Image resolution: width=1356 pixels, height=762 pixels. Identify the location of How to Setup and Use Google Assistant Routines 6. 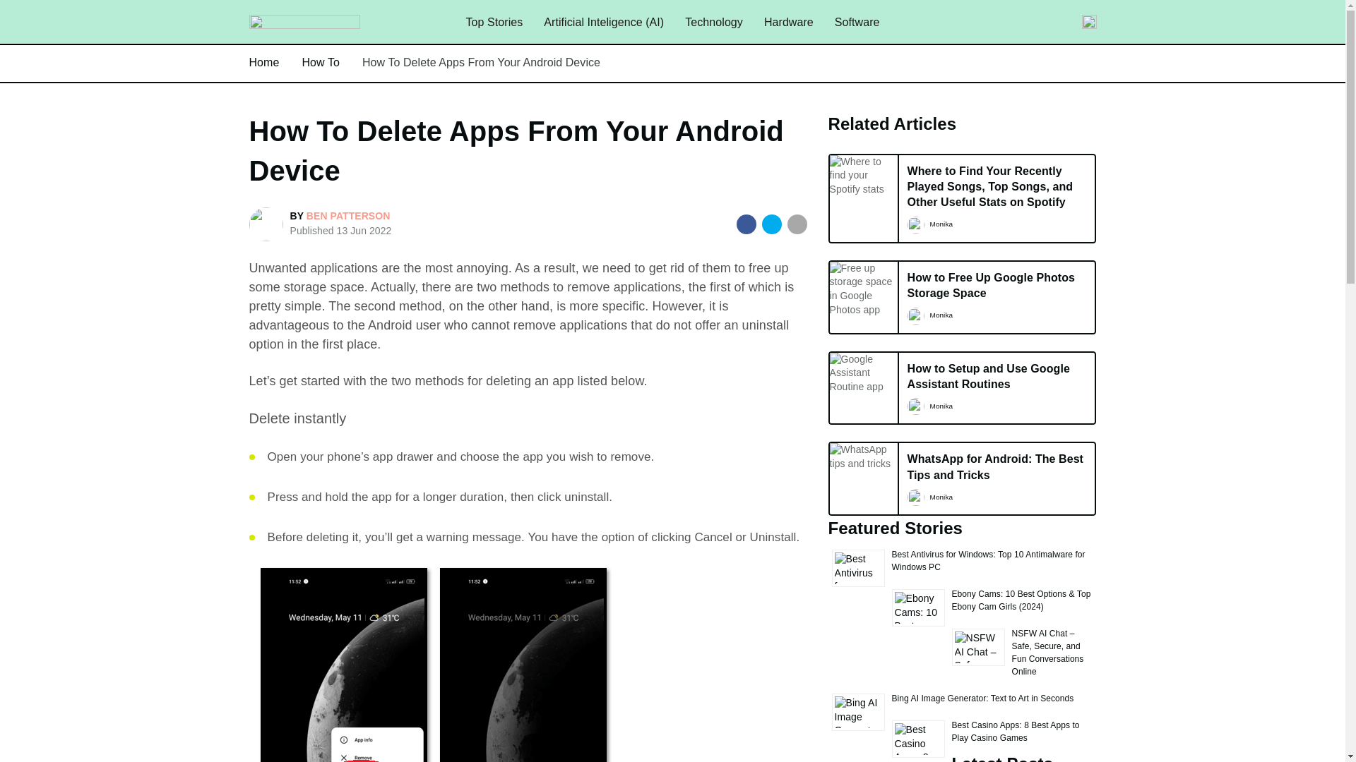
(864, 374).